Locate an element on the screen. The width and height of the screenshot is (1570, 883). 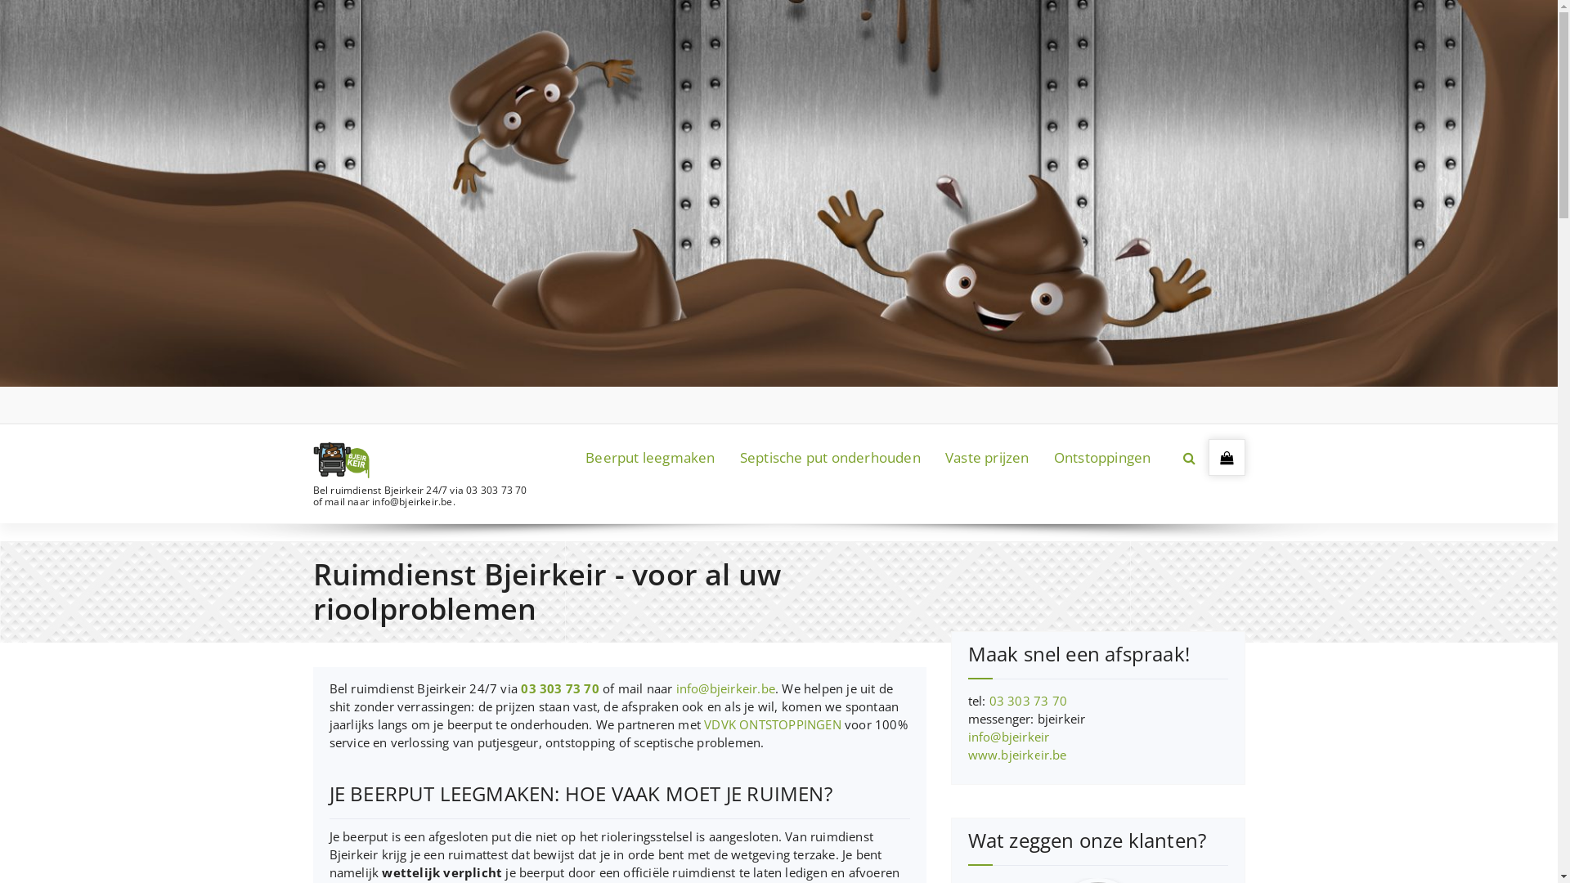
www.bjeirkeir.be is located at coordinates (1017, 755).